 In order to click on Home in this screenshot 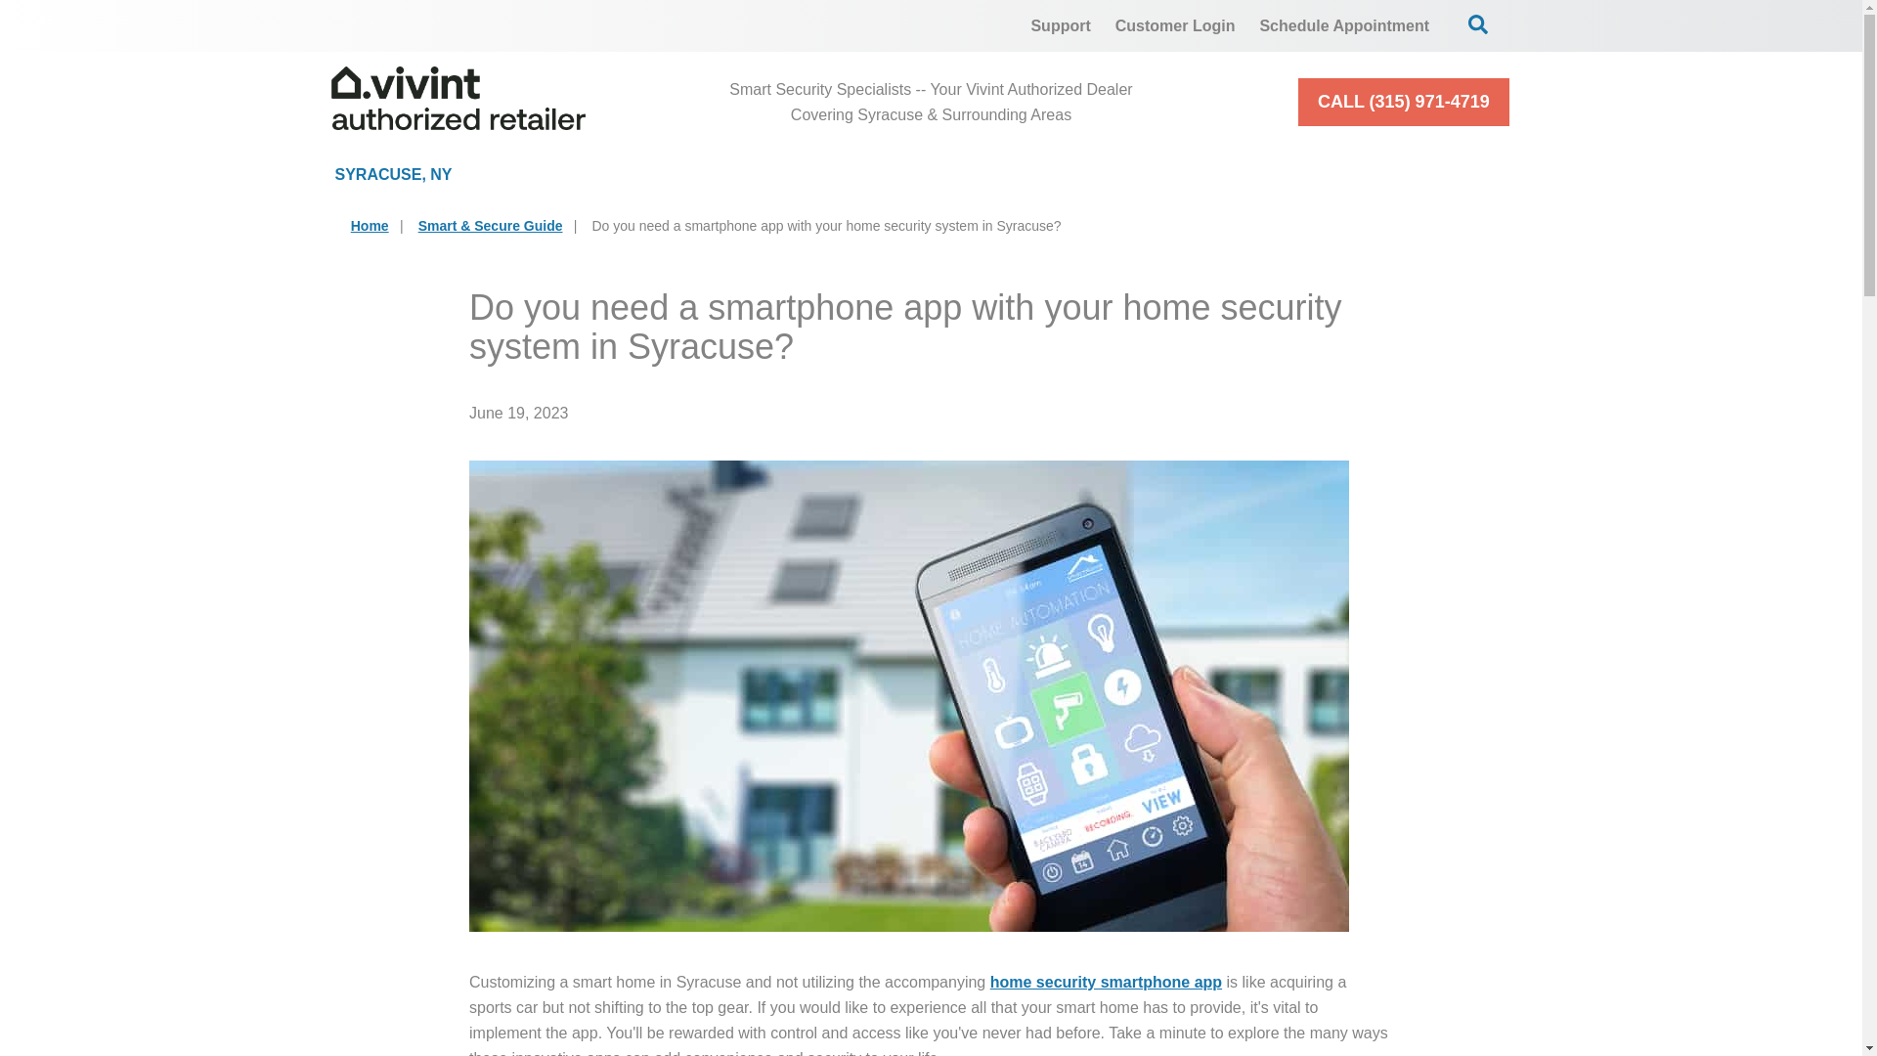, I will do `click(370, 225)`.